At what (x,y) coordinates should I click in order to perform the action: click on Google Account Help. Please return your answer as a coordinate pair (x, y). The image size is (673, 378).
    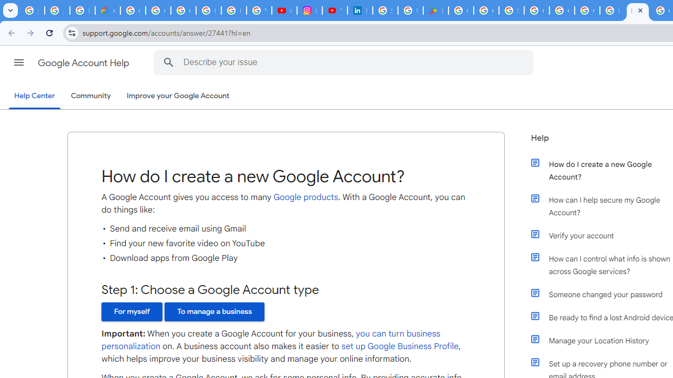
    Looking at the image, I should click on (84, 63).